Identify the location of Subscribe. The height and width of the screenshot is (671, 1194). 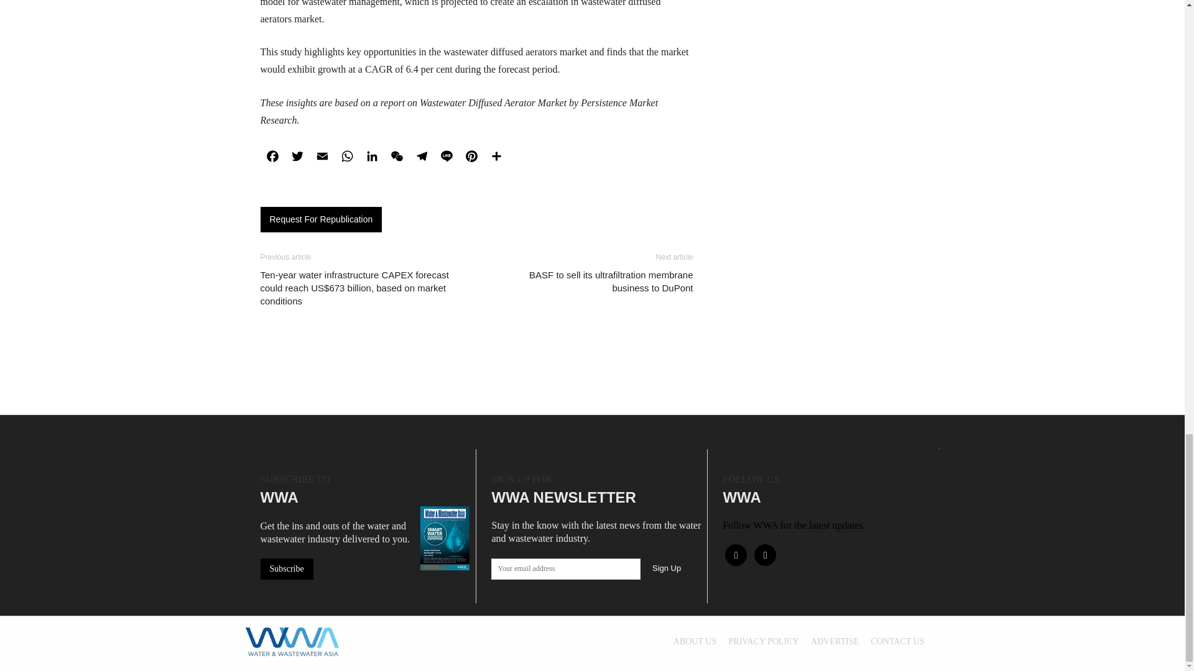
(286, 569).